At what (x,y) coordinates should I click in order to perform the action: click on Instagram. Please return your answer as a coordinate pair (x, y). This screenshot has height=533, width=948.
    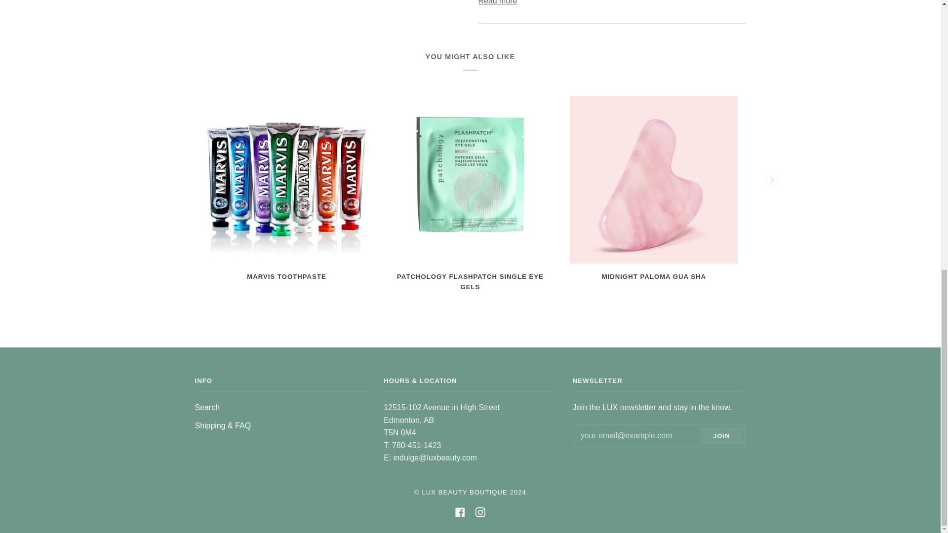
    Looking at the image, I should click on (480, 512).